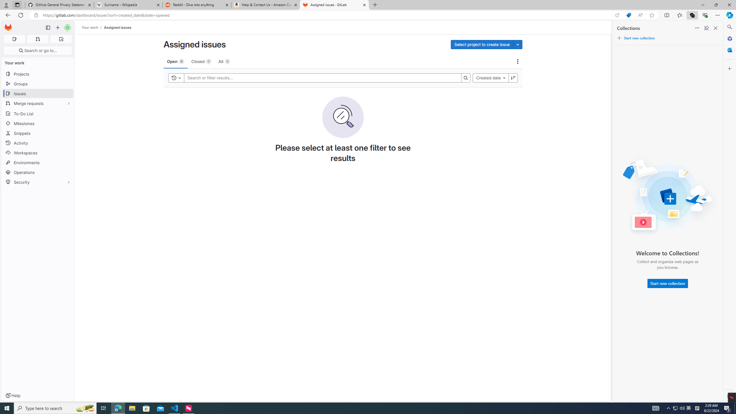  Describe the element at coordinates (38, 172) in the screenshot. I see `Operations` at that location.